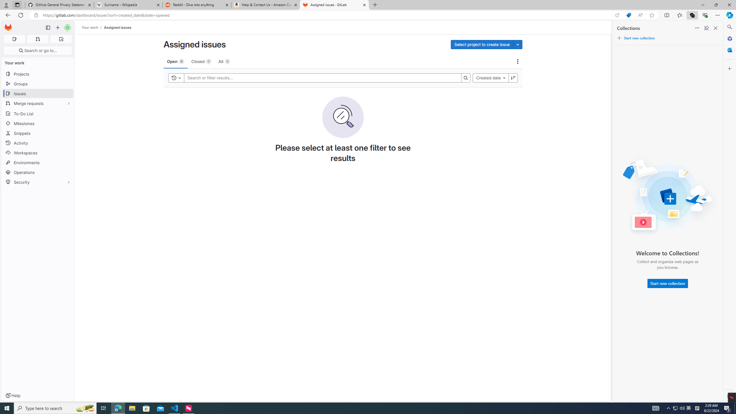  Describe the element at coordinates (38, 172) in the screenshot. I see `Operations` at that location.